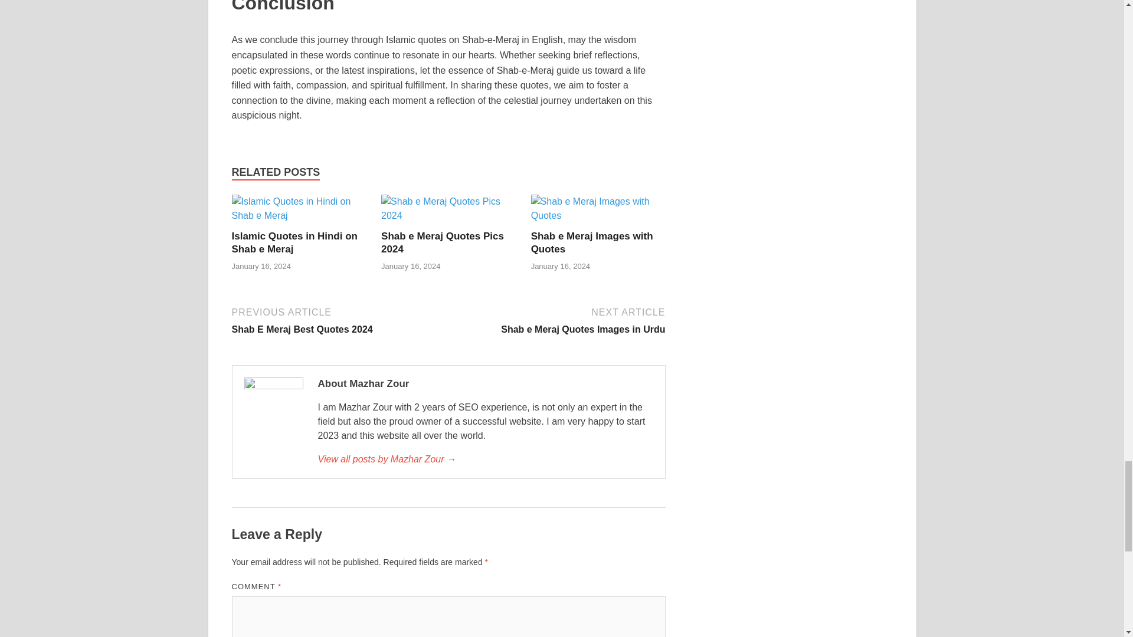  What do you see at coordinates (299, 215) in the screenshot?
I see `Islamic Quotes in Hindi on Shab e Meraj` at bounding box center [299, 215].